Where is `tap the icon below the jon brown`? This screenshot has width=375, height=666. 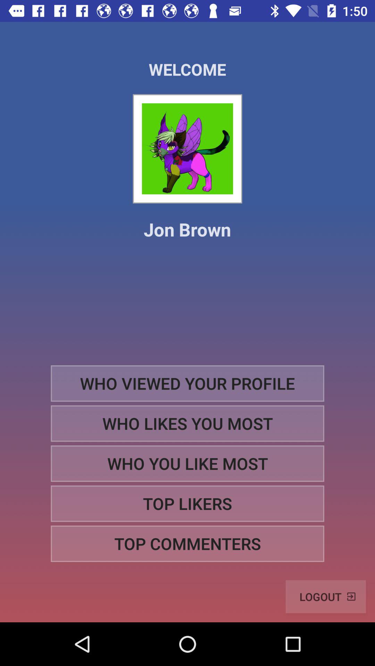
tap the icon below the jon brown is located at coordinates (187, 383).